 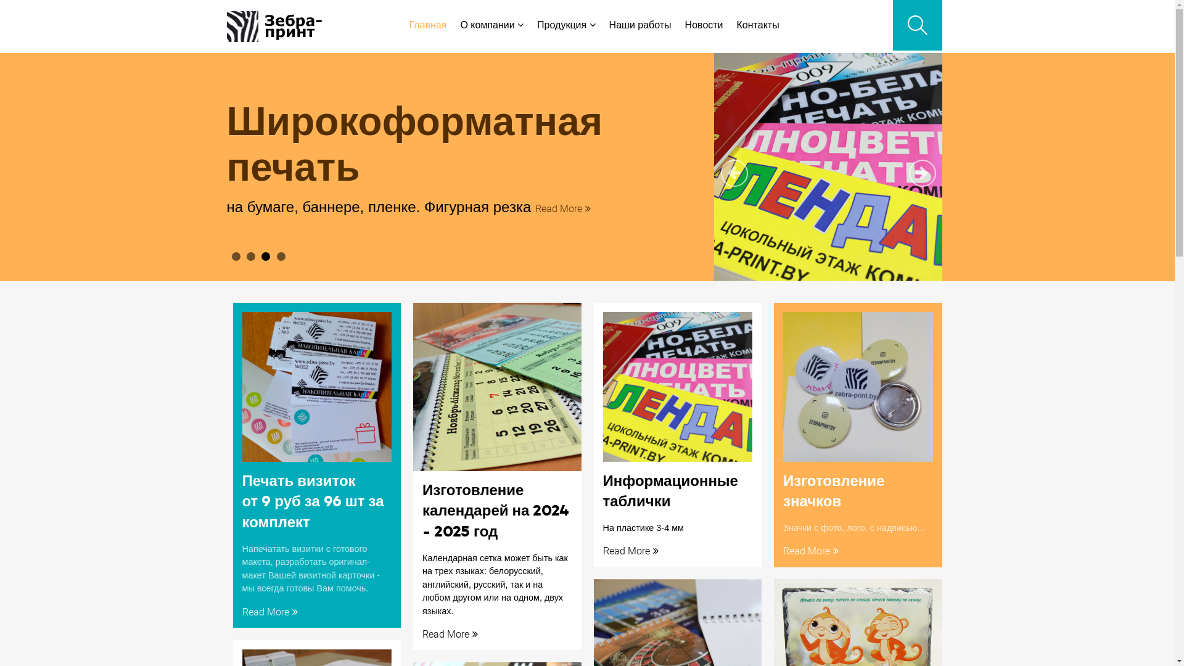 What do you see at coordinates (633, 551) in the screenshot?
I see `Read More` at bounding box center [633, 551].